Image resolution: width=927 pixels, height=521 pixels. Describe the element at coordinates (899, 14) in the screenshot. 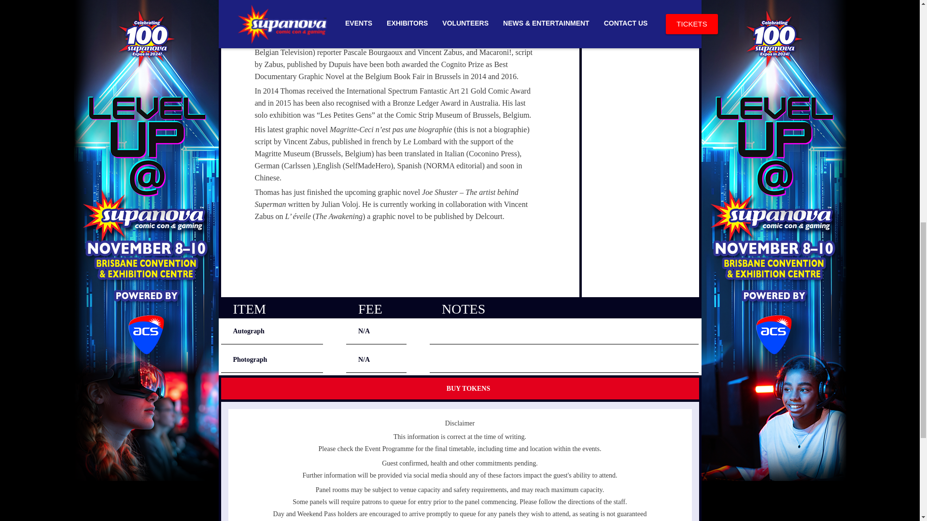

I see `Back to top` at that location.